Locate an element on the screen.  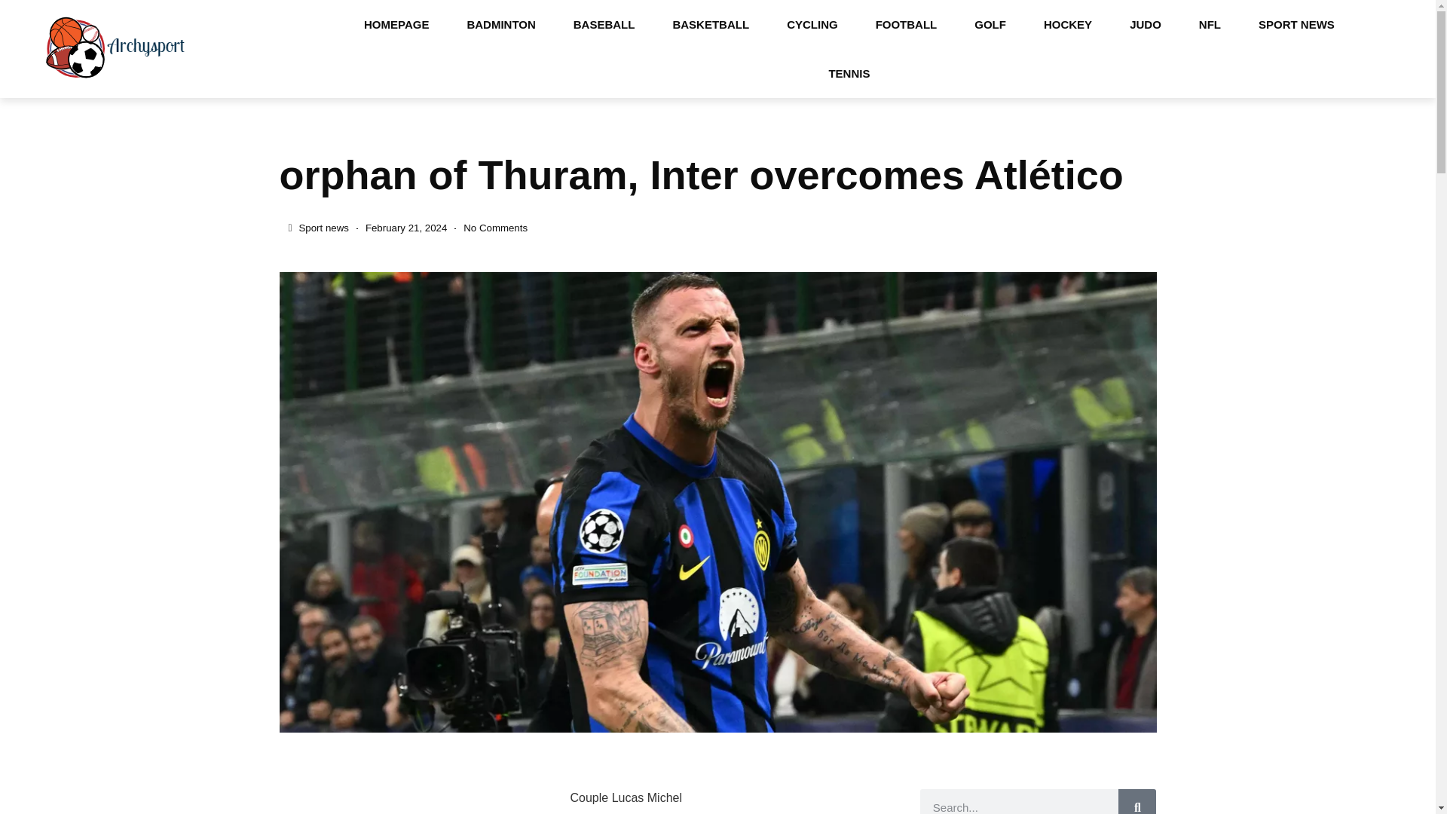
TENNIS is located at coordinates (849, 72).